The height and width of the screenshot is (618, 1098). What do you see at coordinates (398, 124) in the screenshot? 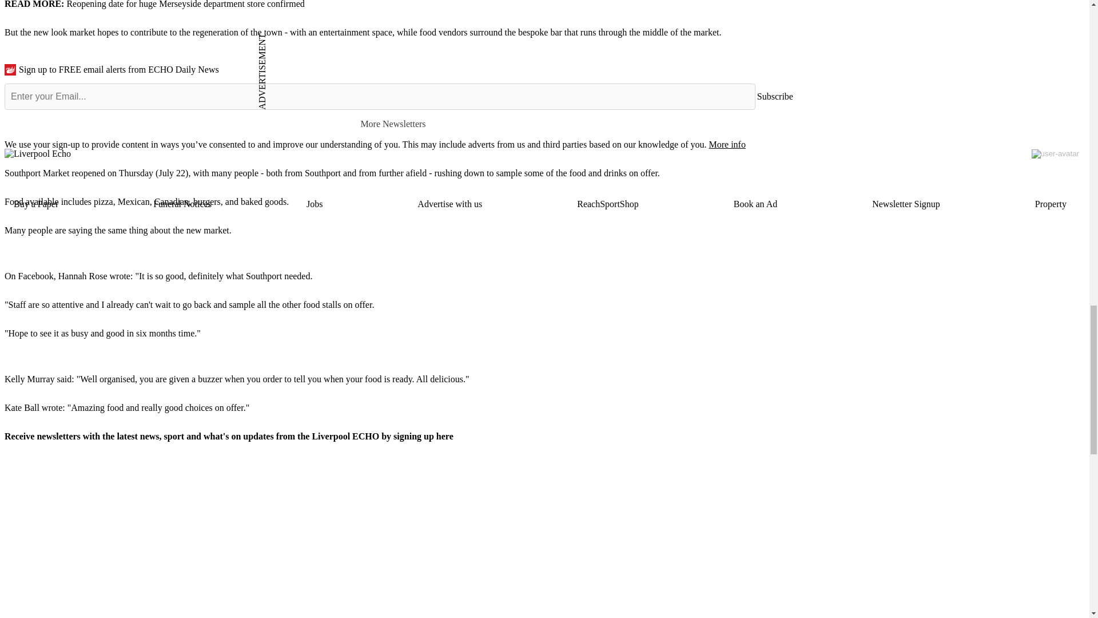
I see `More Newsletters` at bounding box center [398, 124].